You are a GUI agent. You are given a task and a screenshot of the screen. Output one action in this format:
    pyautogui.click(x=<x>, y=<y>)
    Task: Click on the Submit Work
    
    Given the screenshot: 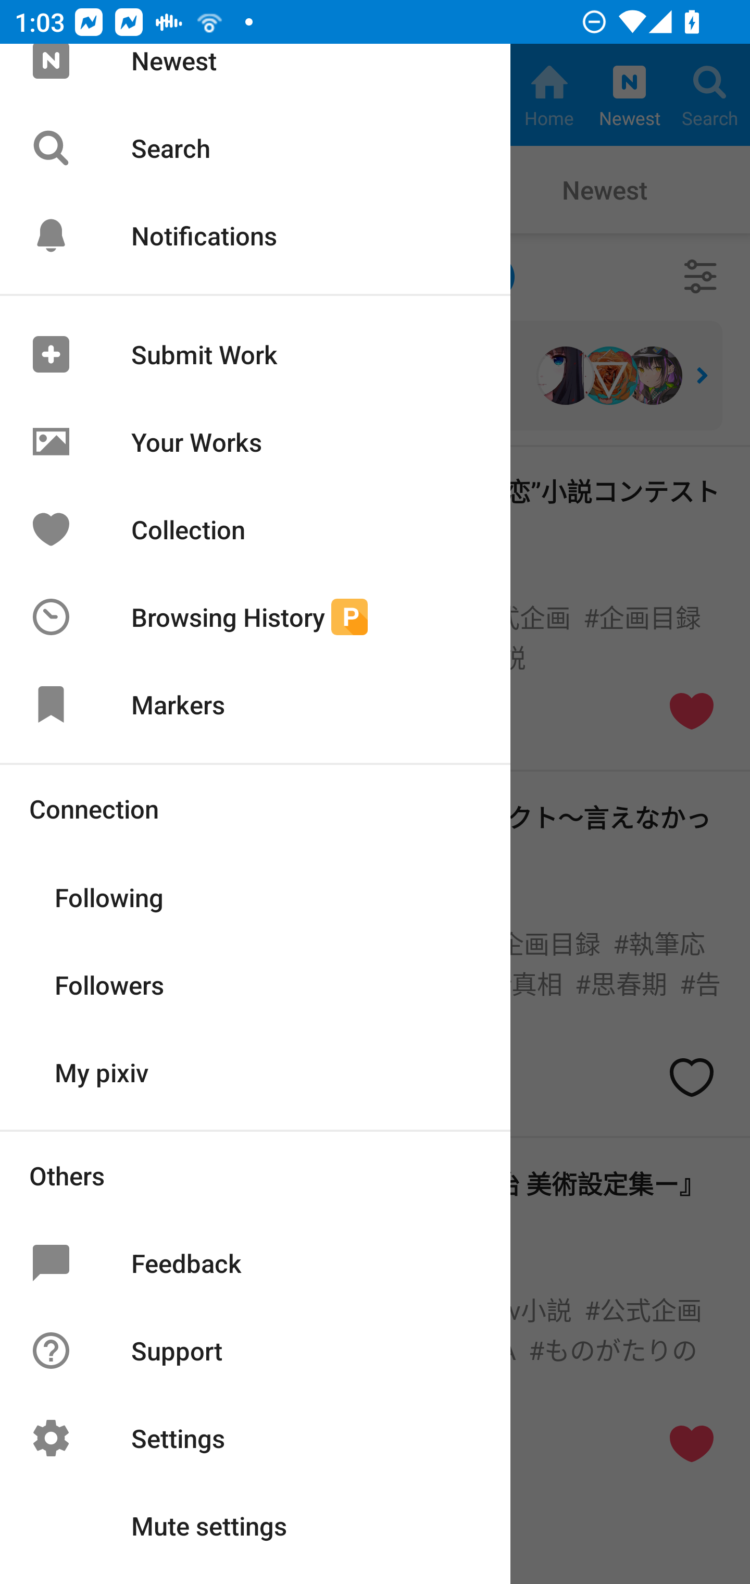 What is the action you would take?
    pyautogui.click(x=255, y=354)
    